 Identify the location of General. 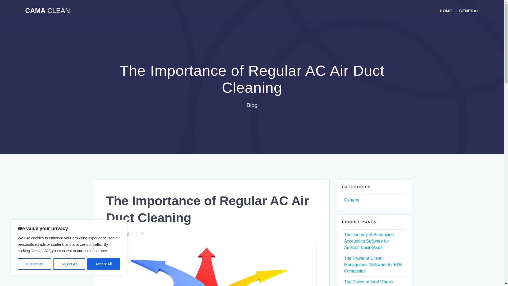
(121, 234).